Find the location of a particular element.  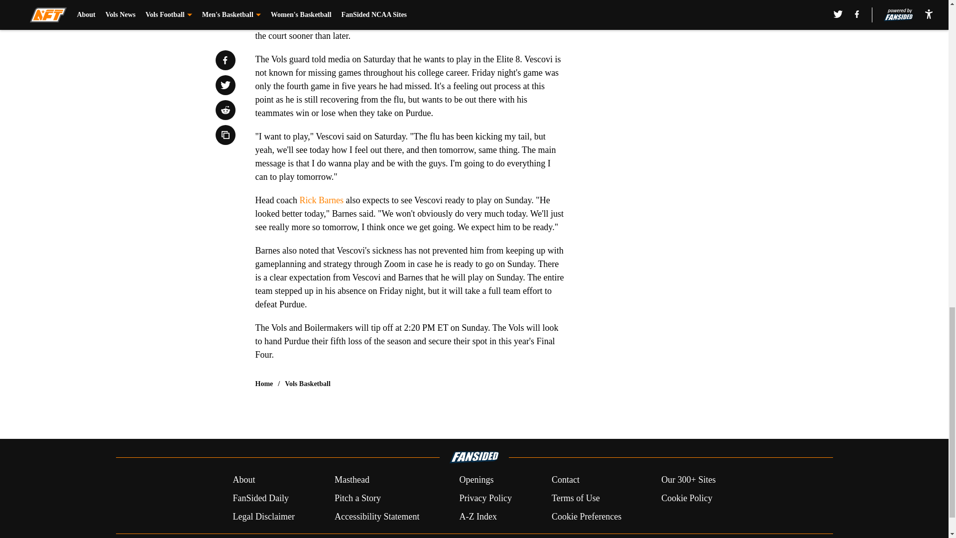

Terms of Use is located at coordinates (576, 498).